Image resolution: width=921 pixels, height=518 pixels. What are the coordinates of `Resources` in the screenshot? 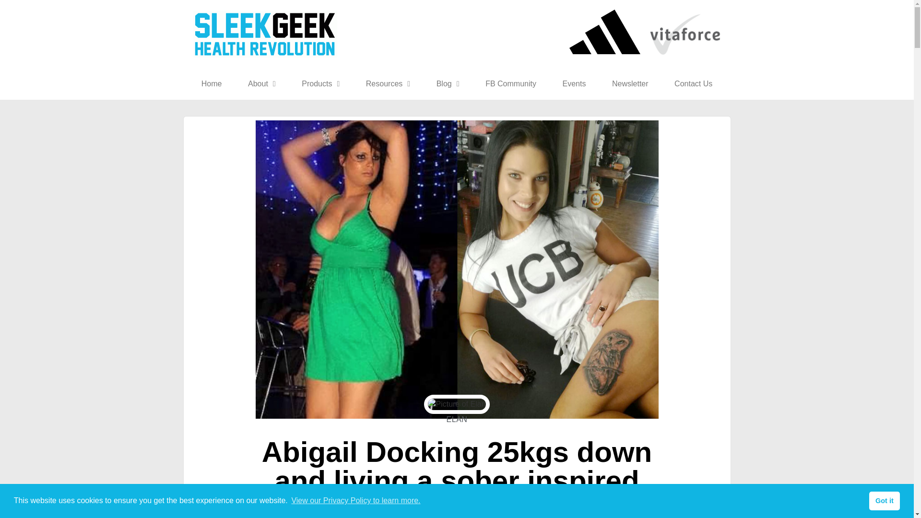 It's located at (388, 83).